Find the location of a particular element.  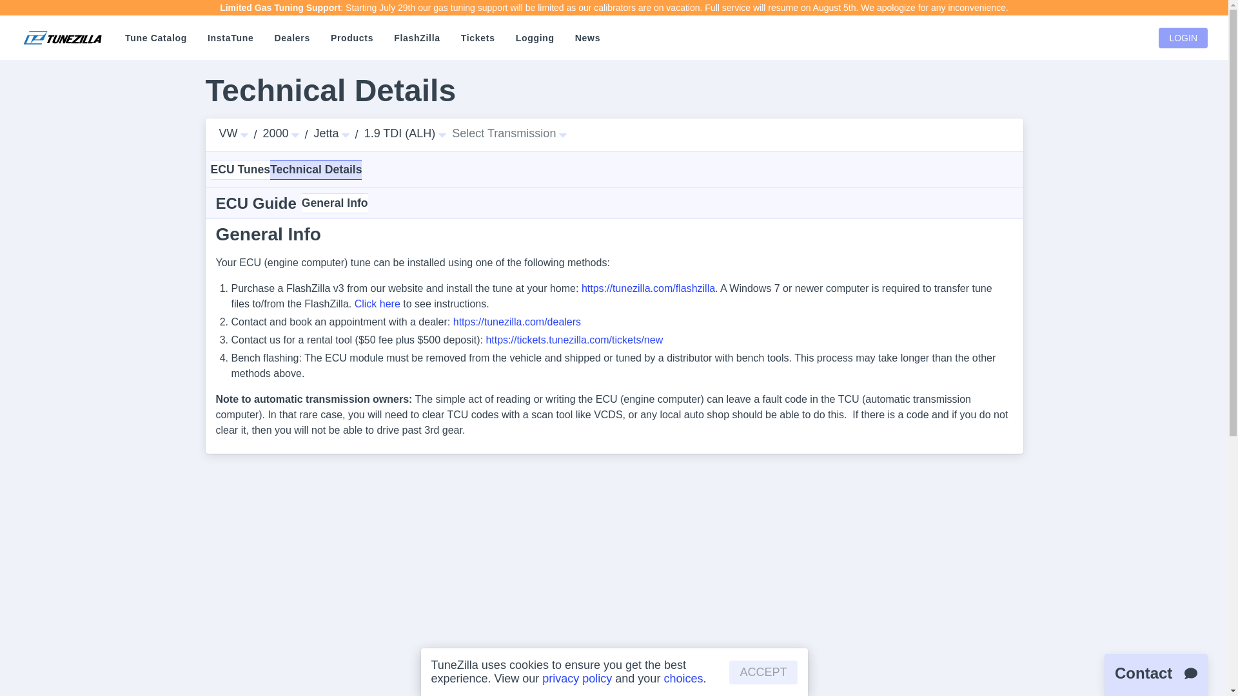

Logging is located at coordinates (535, 38).